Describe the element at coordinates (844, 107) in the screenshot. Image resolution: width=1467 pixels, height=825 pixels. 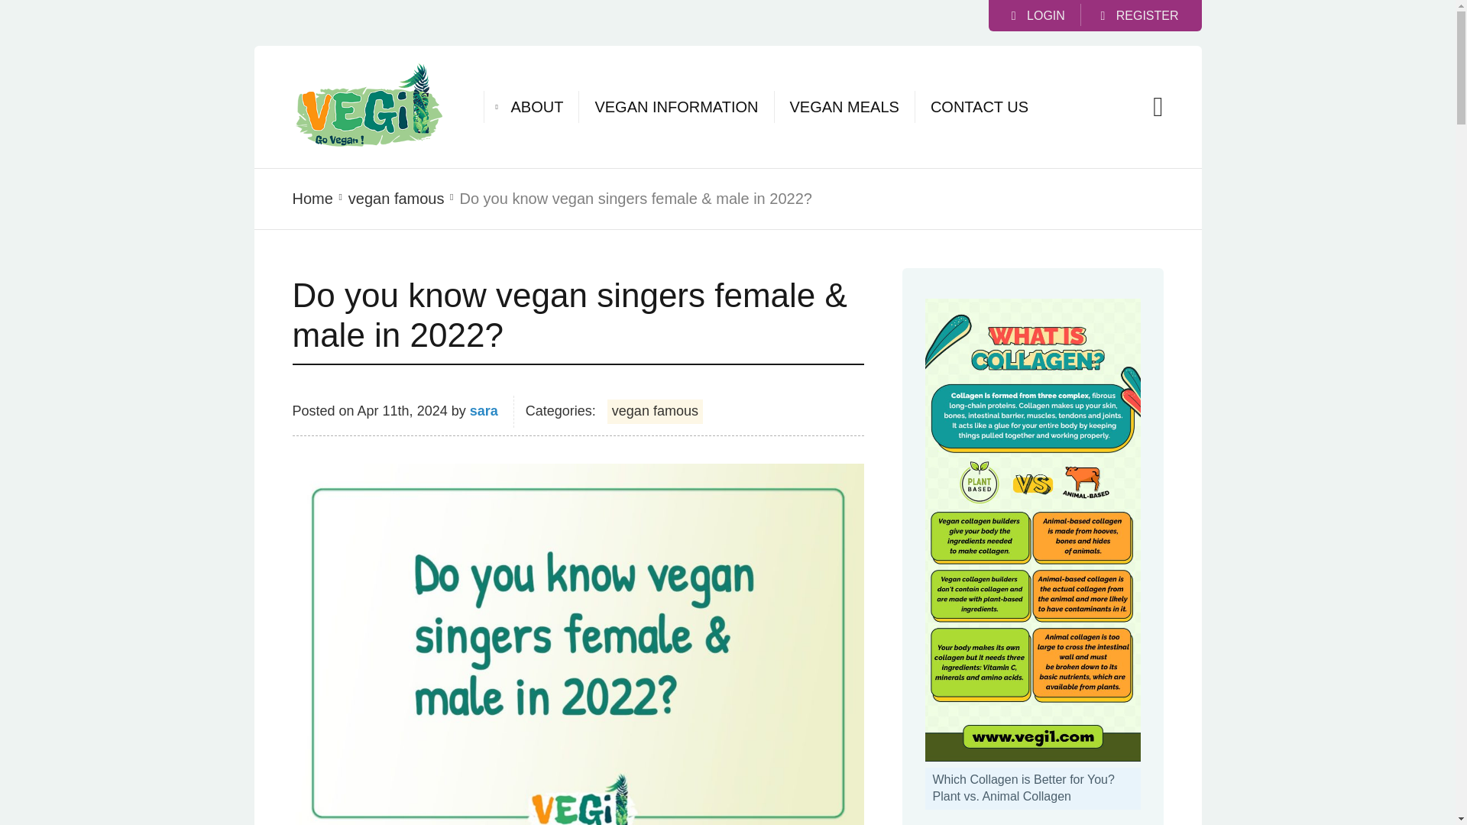
I see `VEGAN MEALS` at that location.